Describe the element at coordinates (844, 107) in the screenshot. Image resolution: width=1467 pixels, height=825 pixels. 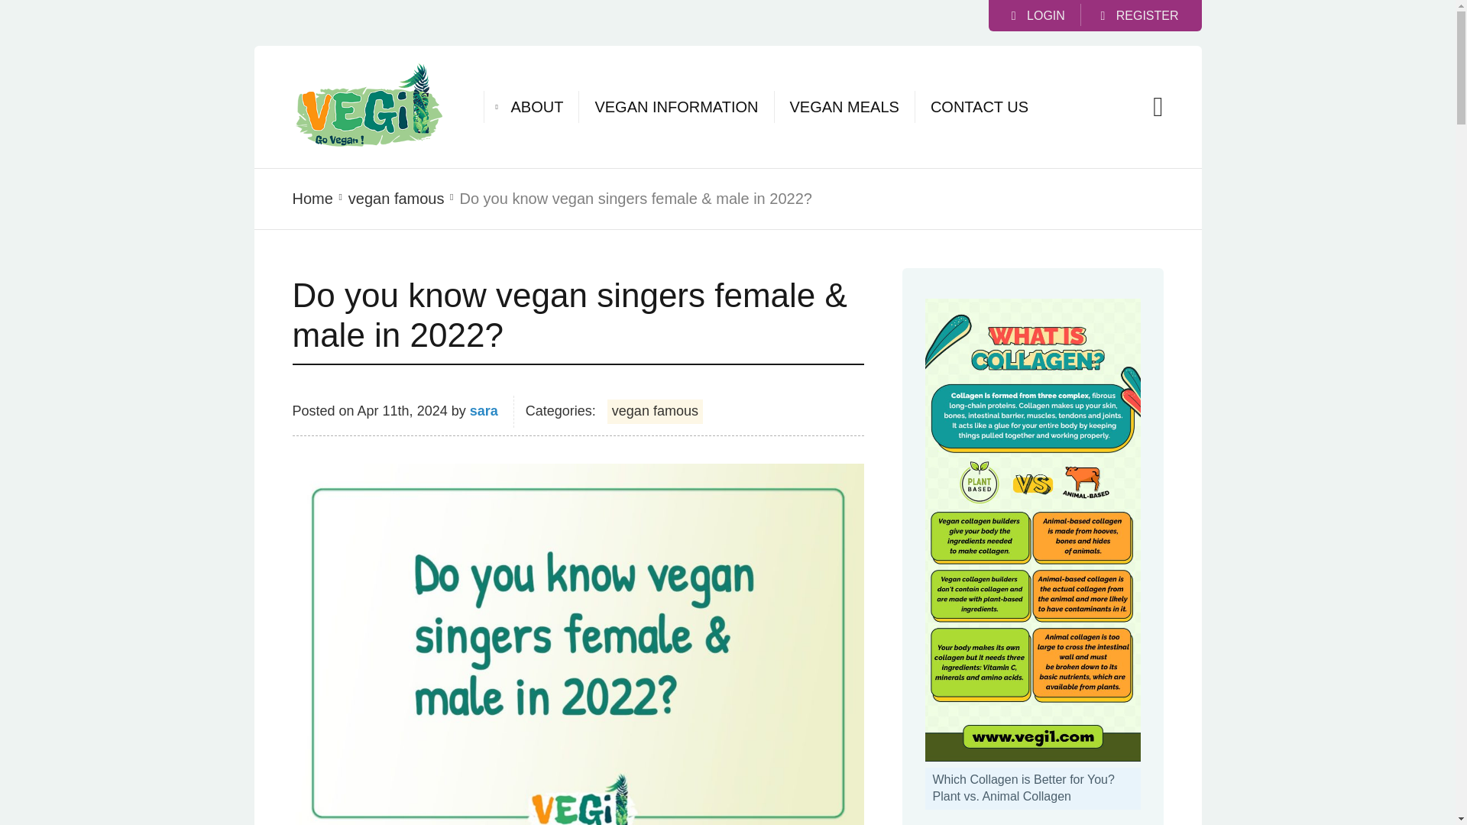
I see `VEGAN MEALS` at that location.